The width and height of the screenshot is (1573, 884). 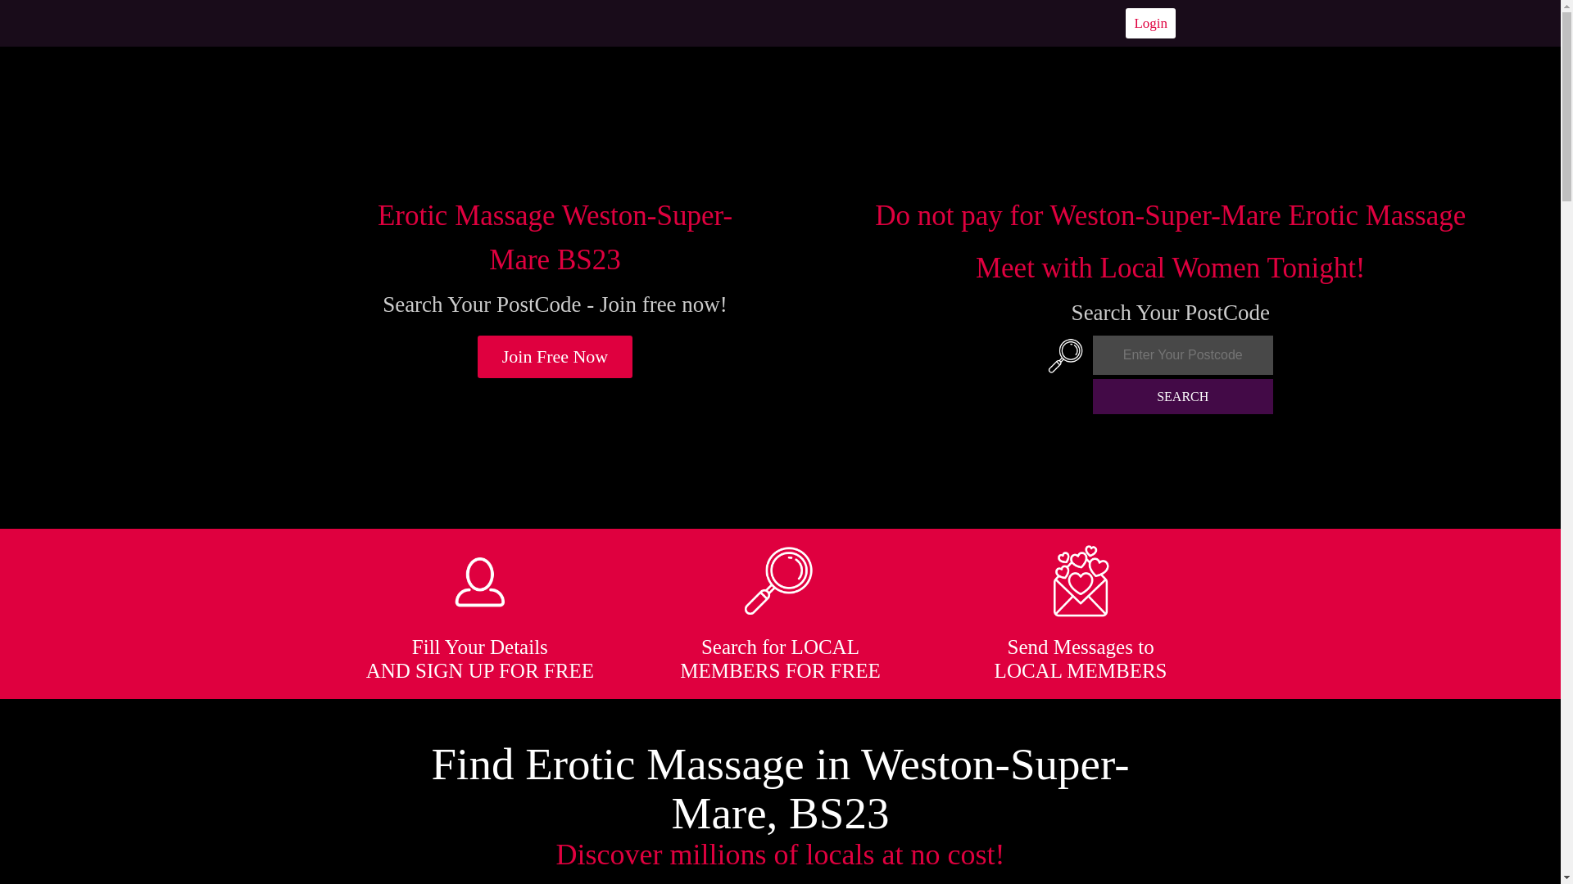 I want to click on Join, so click(x=555, y=357).